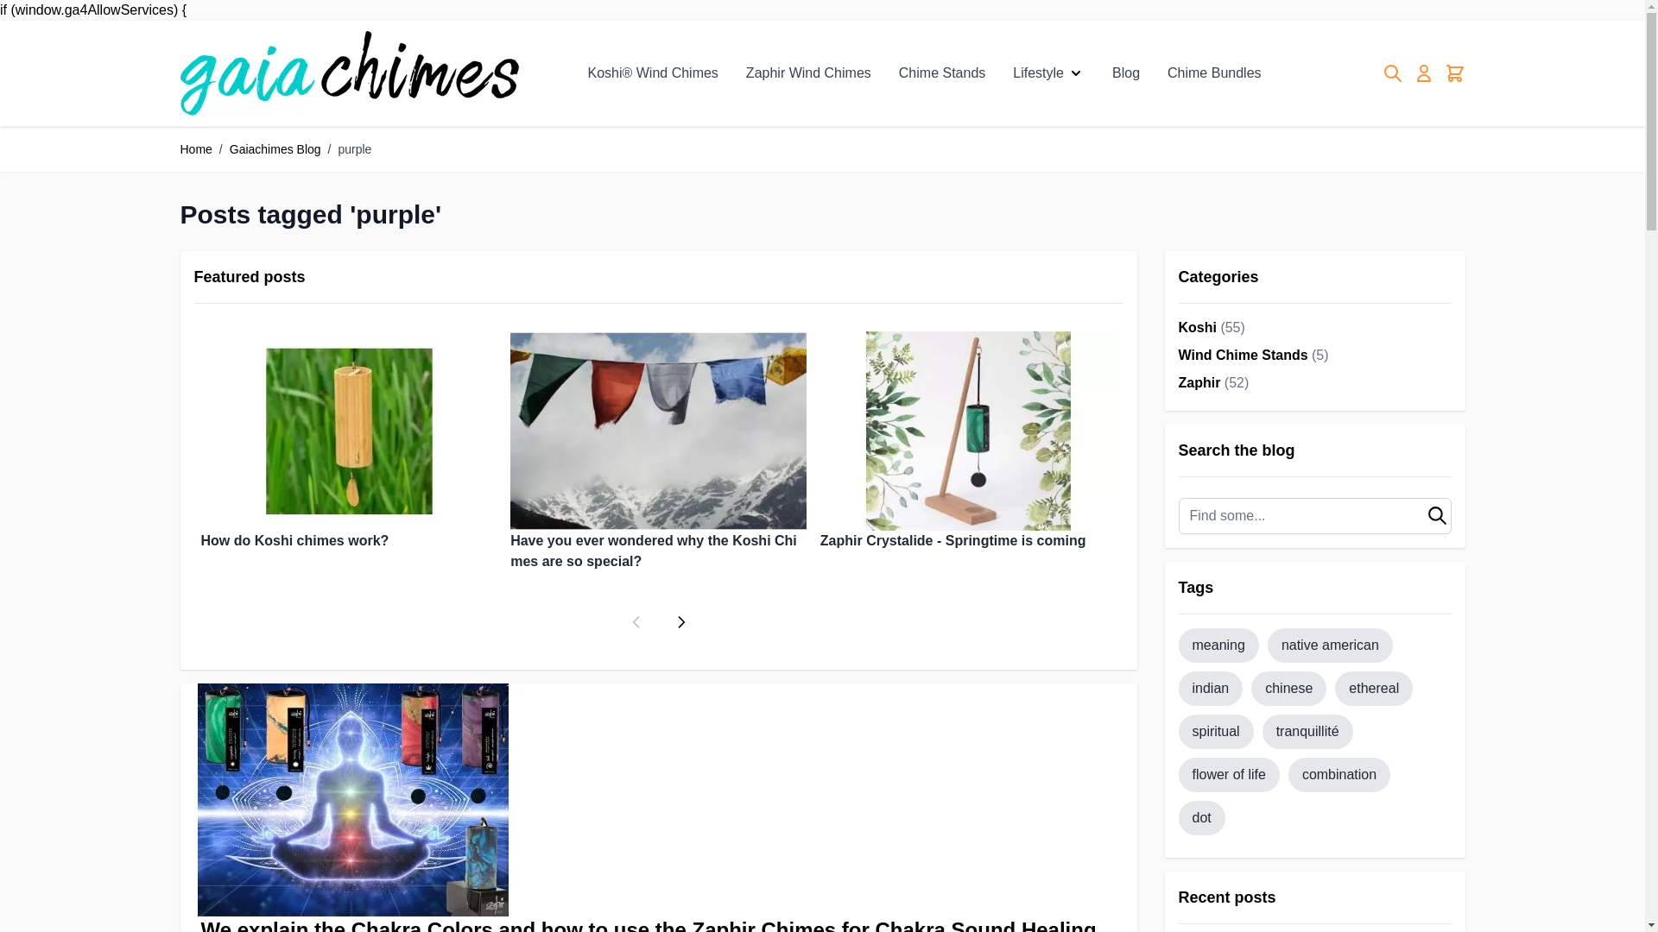 Image resolution: width=1658 pixels, height=932 pixels. What do you see at coordinates (275, 148) in the screenshot?
I see `Gaiachimes Blog` at bounding box center [275, 148].